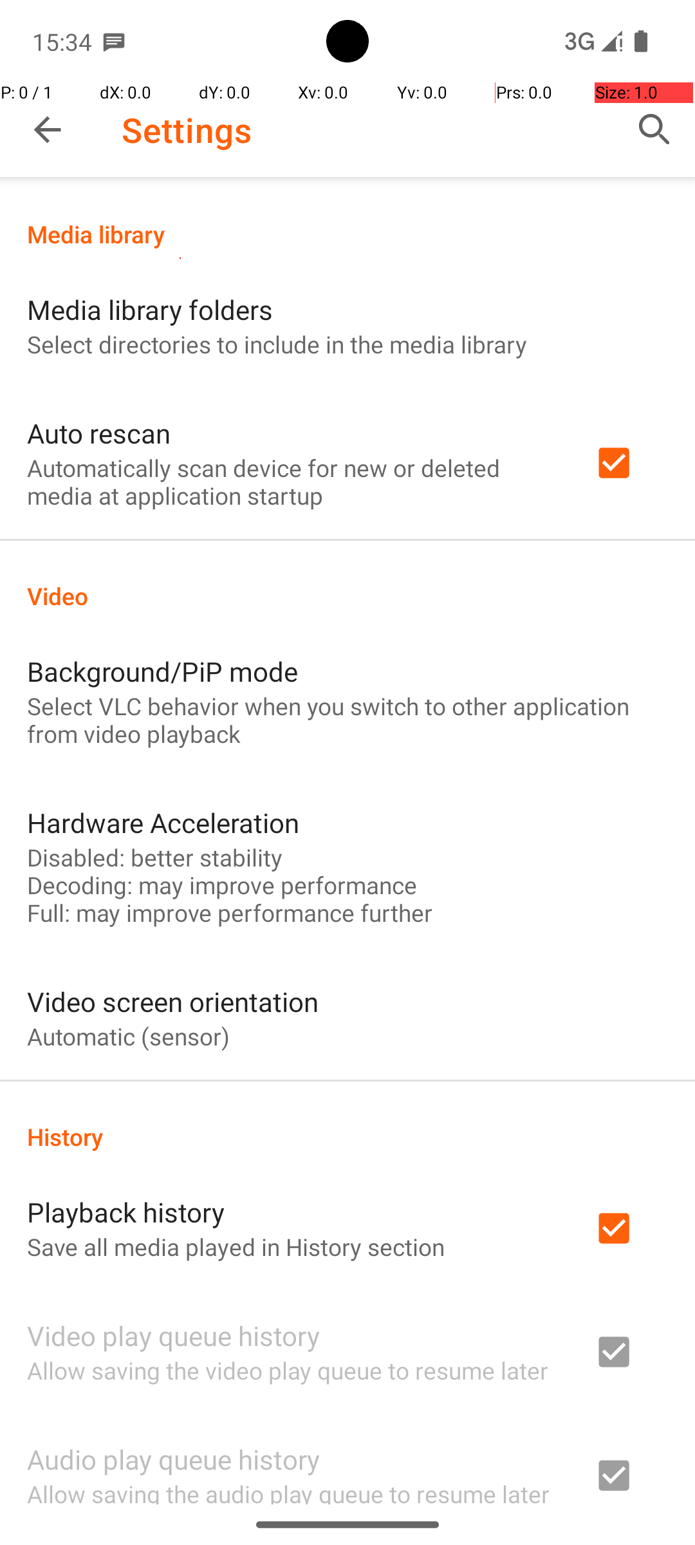  What do you see at coordinates (174, 1335) in the screenshot?
I see `Video play queue history` at bounding box center [174, 1335].